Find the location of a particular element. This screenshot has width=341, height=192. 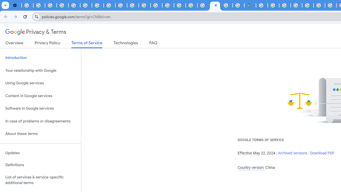

About these terms is located at coordinates (40, 134).